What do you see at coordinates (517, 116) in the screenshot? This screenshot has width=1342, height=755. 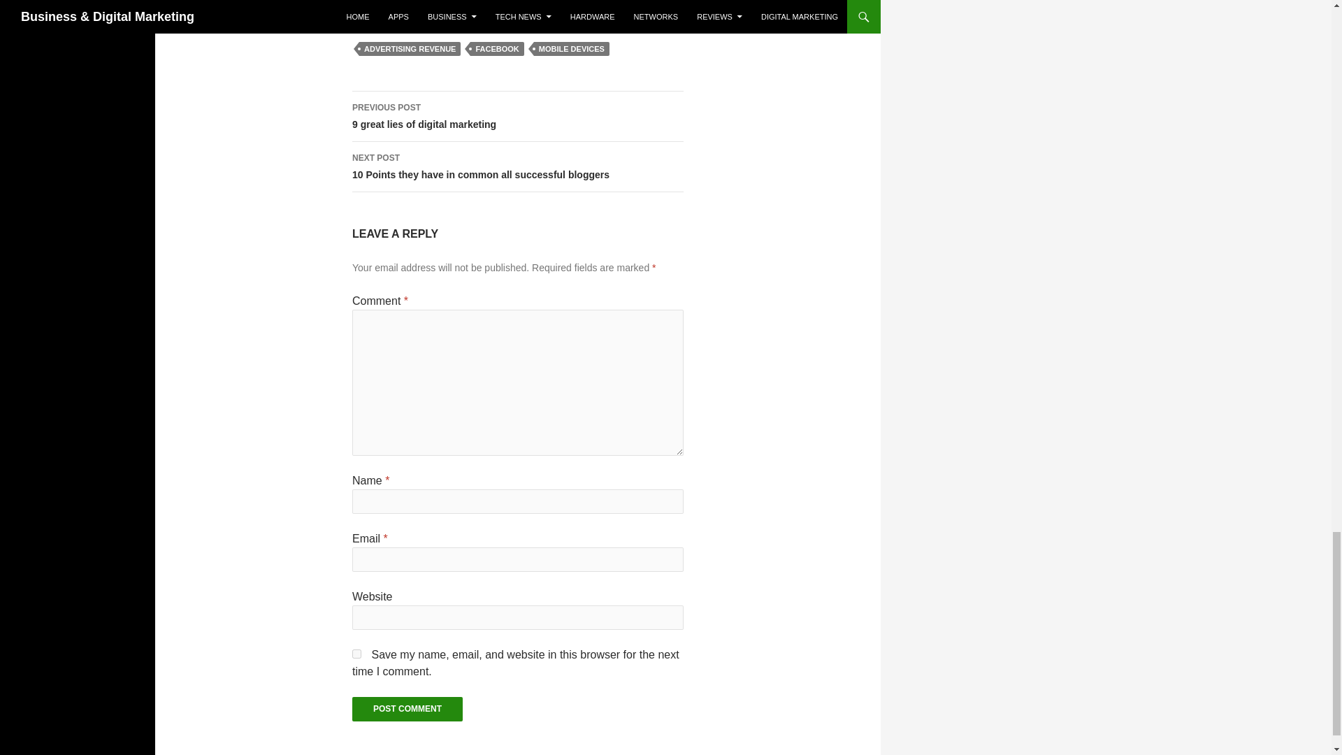 I see `Post Comment` at bounding box center [517, 116].